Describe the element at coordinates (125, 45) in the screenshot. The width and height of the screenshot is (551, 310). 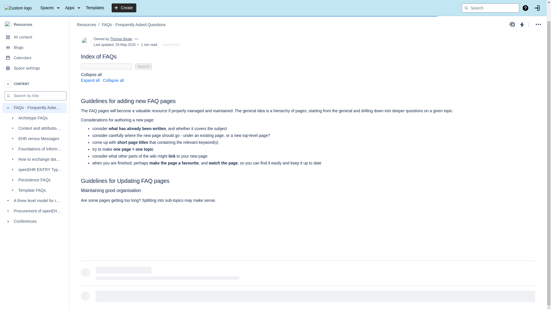
I see `25-May-2015` at that location.